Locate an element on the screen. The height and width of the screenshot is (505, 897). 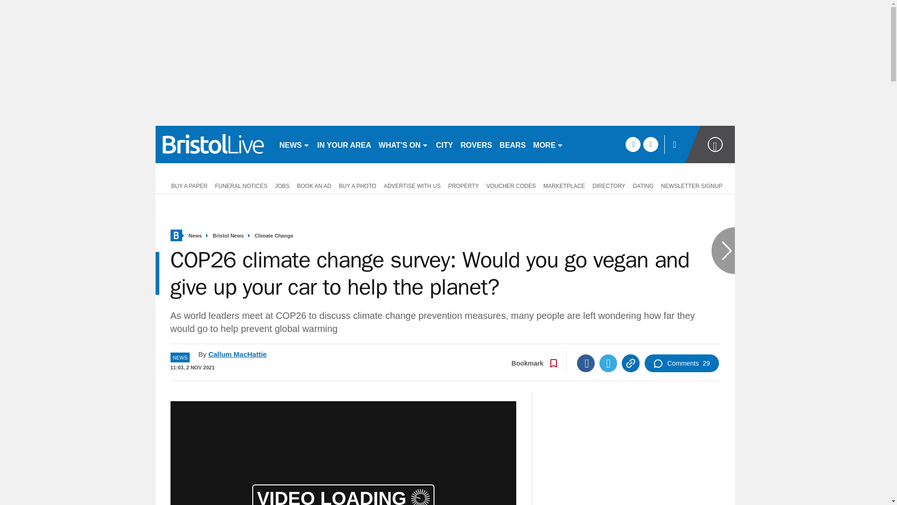
BEARS is located at coordinates (512, 144).